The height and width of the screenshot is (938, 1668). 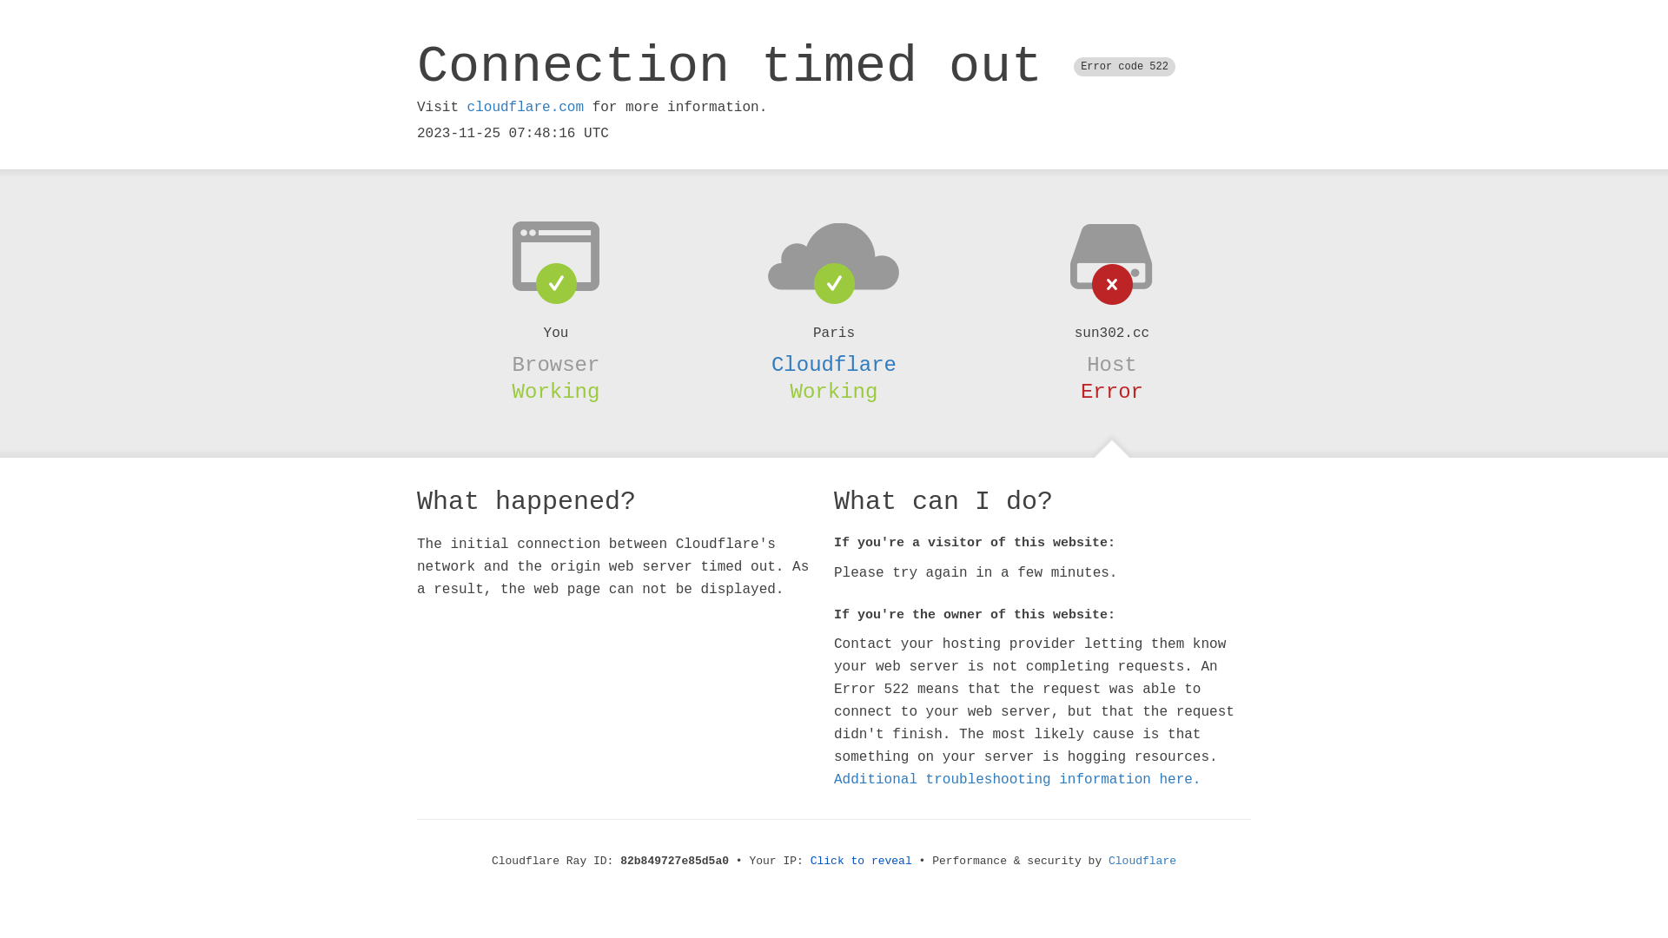 What do you see at coordinates (1142, 862) in the screenshot?
I see `Cloudflare` at bounding box center [1142, 862].